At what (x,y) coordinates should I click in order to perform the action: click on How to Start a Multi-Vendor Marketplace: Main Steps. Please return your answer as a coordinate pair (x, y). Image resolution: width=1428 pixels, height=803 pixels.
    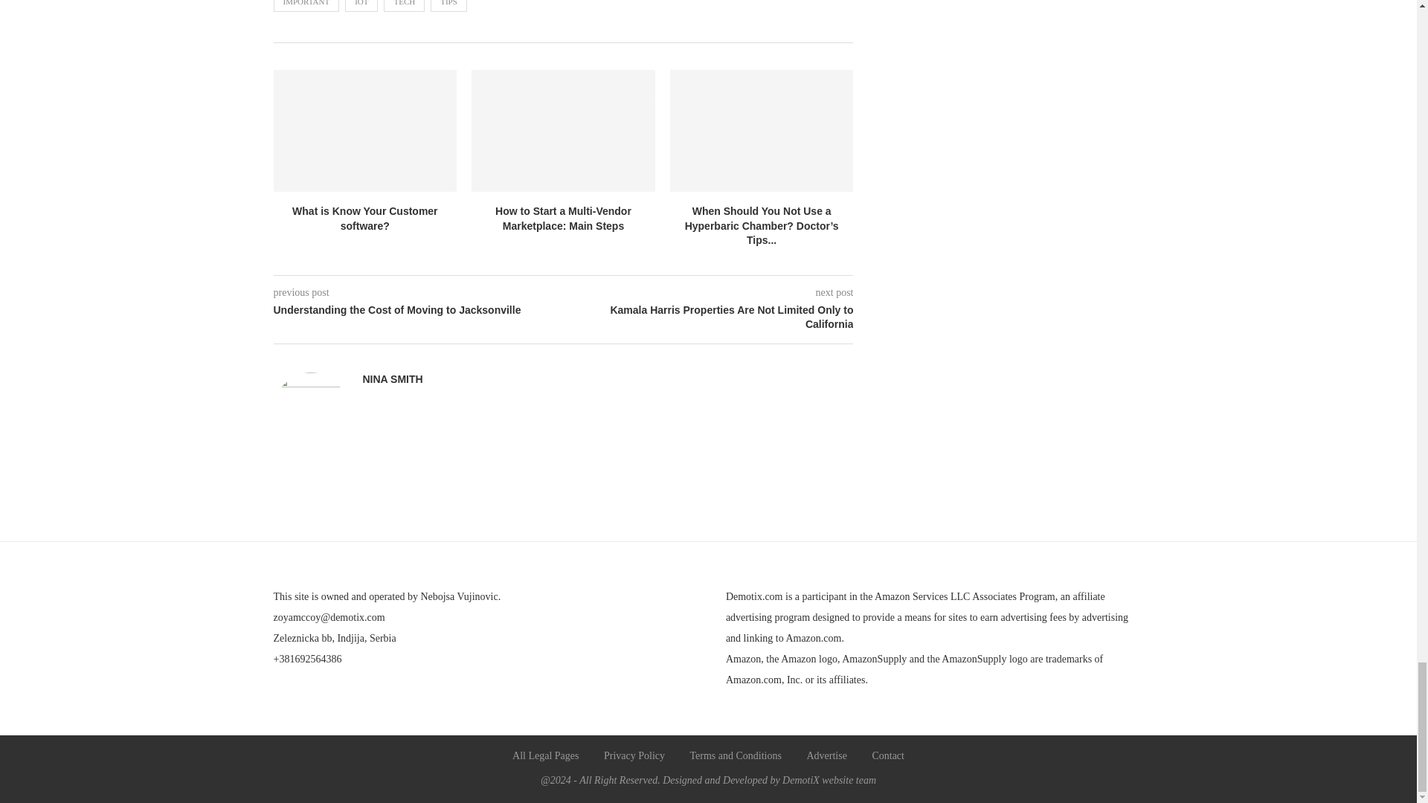
    Looking at the image, I should click on (563, 219).